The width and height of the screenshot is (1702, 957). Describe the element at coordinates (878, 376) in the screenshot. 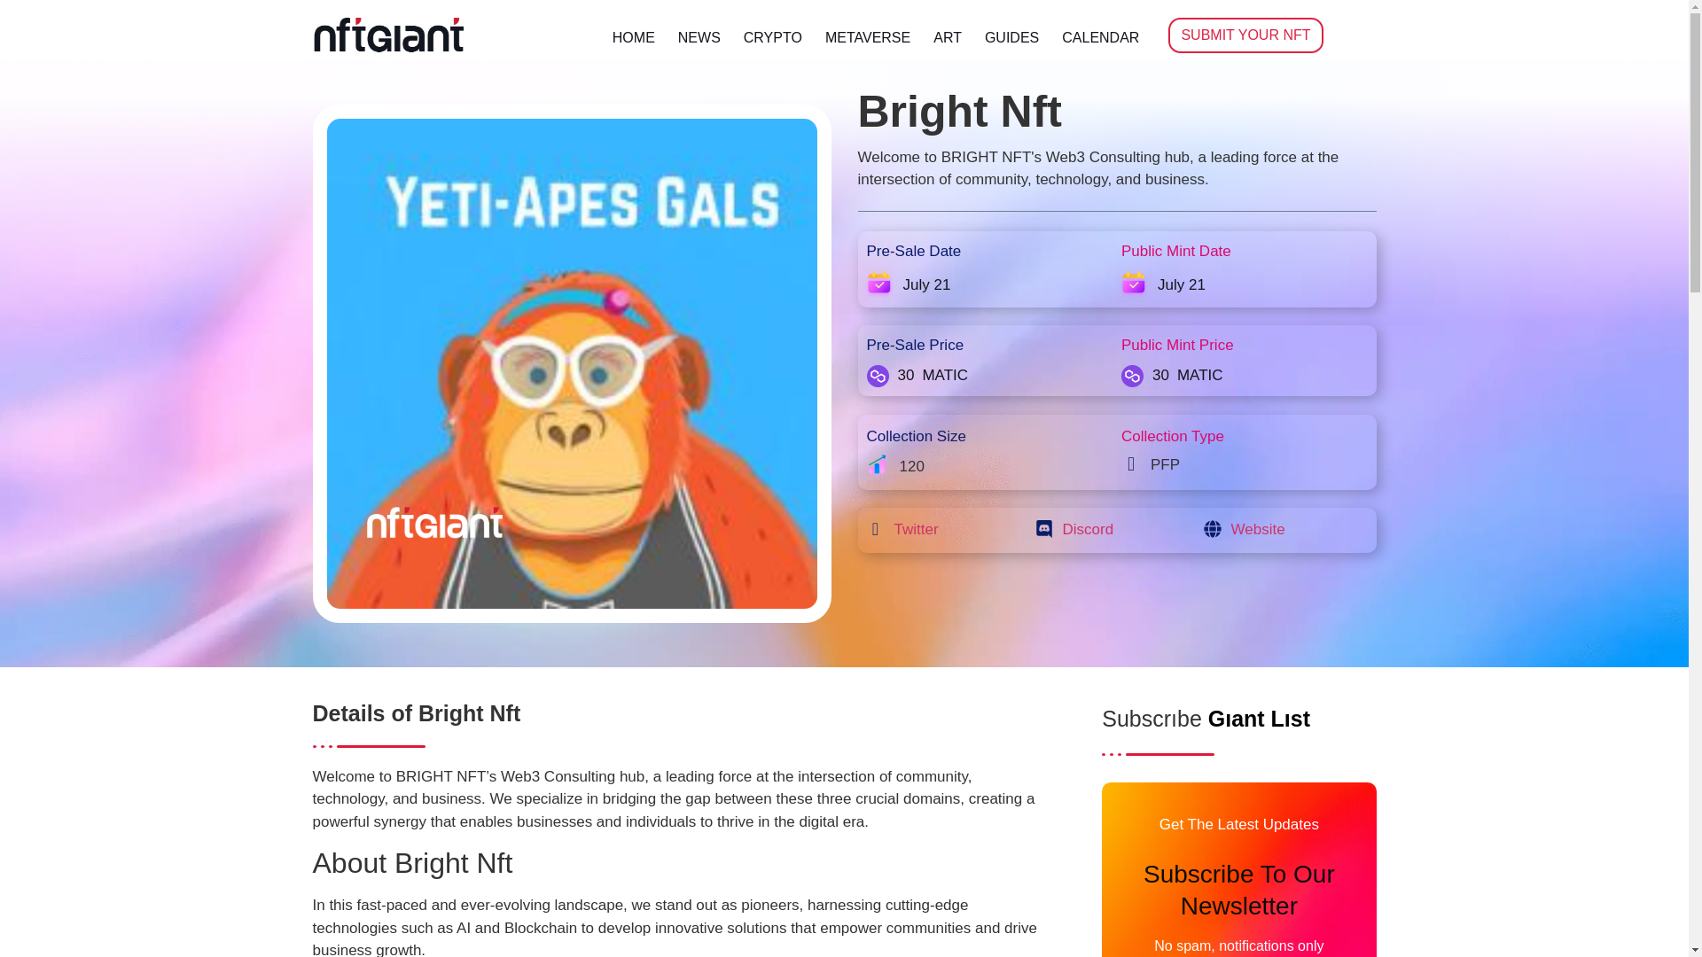

I see `Polygon Icon` at that location.